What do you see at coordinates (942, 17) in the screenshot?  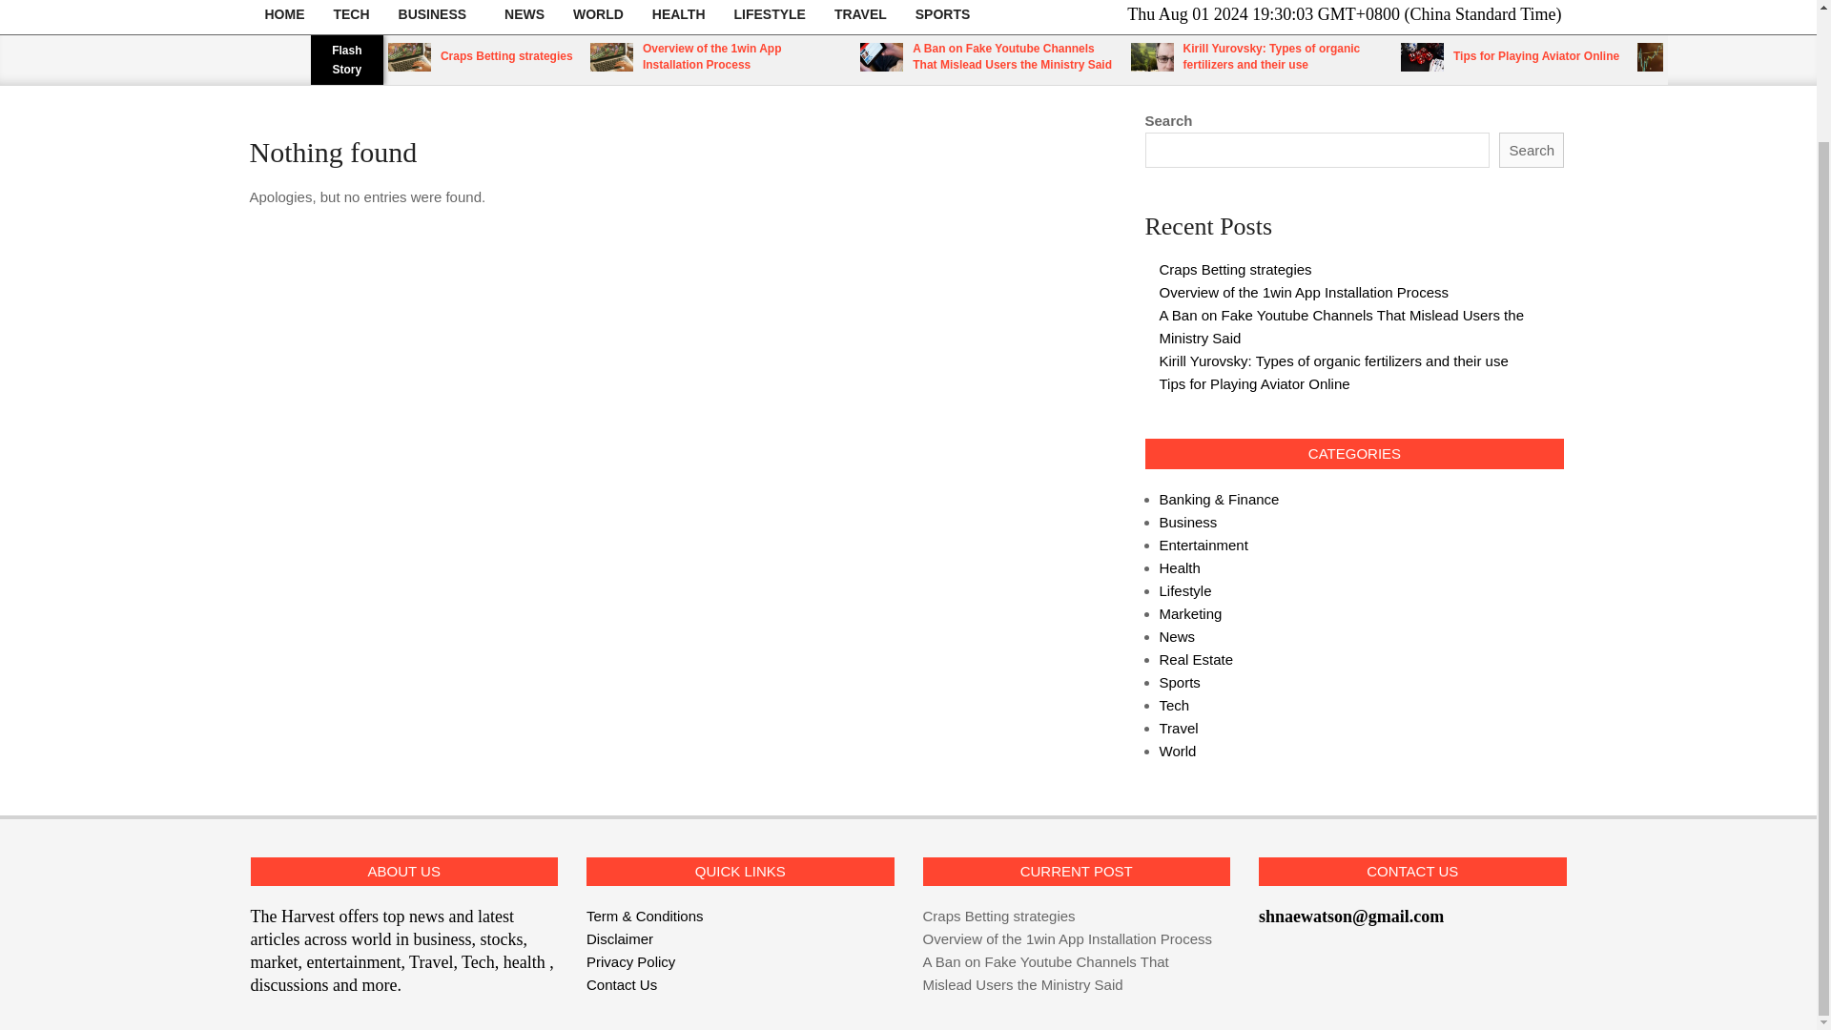 I see `SPORTS` at bounding box center [942, 17].